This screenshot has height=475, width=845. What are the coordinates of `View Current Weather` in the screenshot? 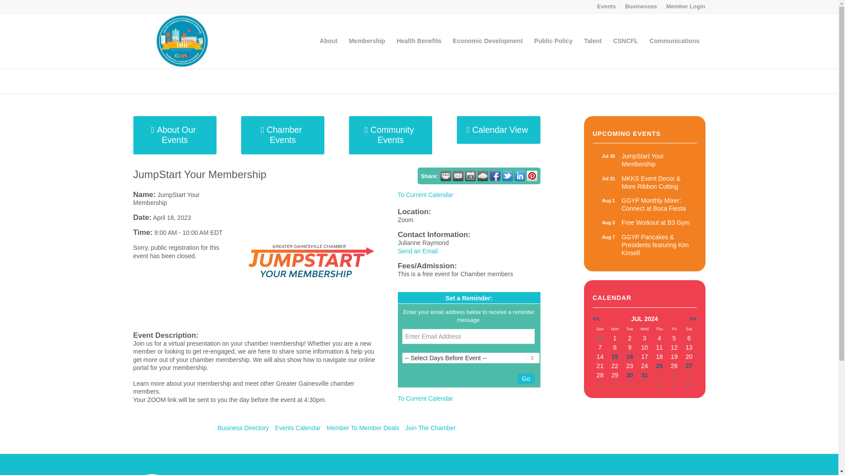 It's located at (608, 156).